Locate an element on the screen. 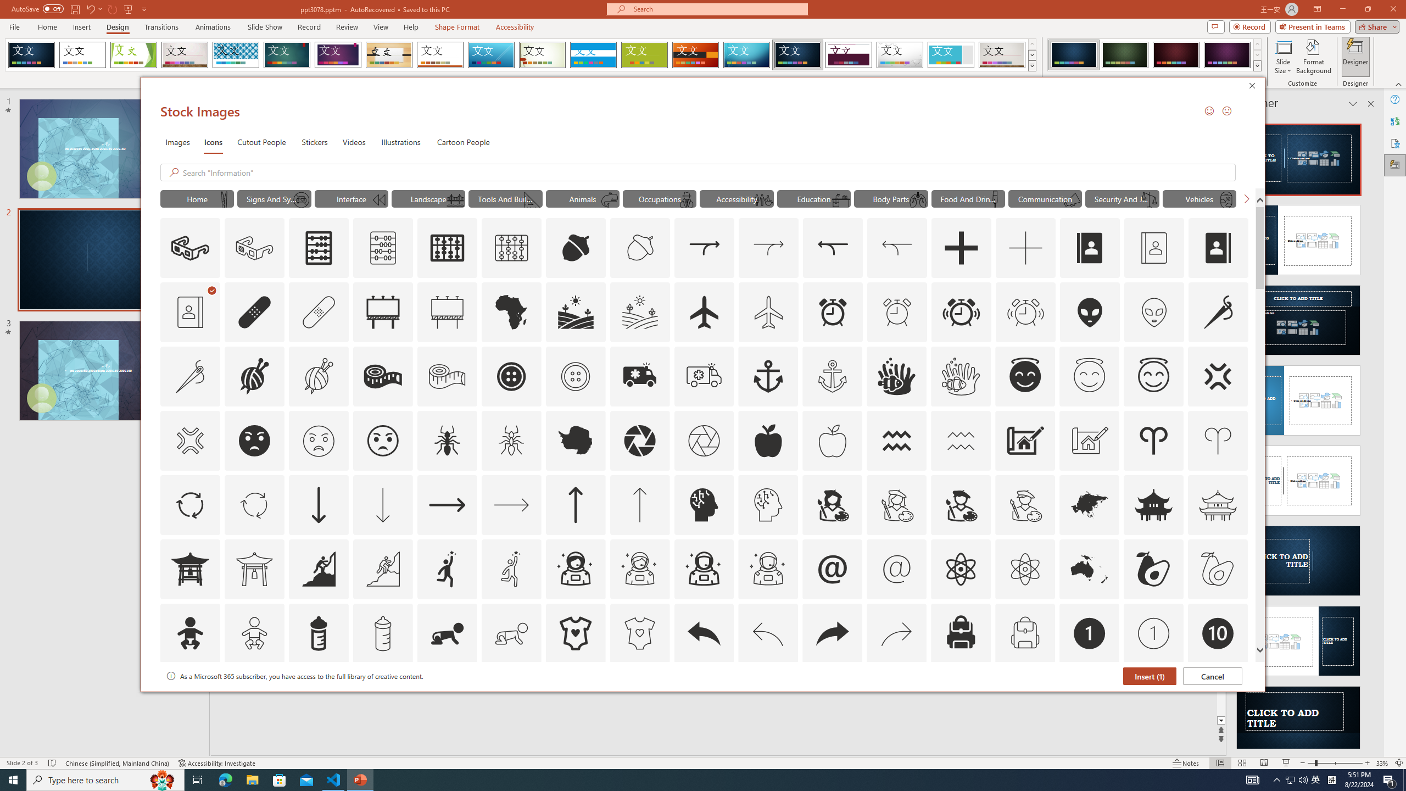 The height and width of the screenshot is (791, 1406). AutomationID: Icons_Badge8 is located at coordinates (1025, 698).